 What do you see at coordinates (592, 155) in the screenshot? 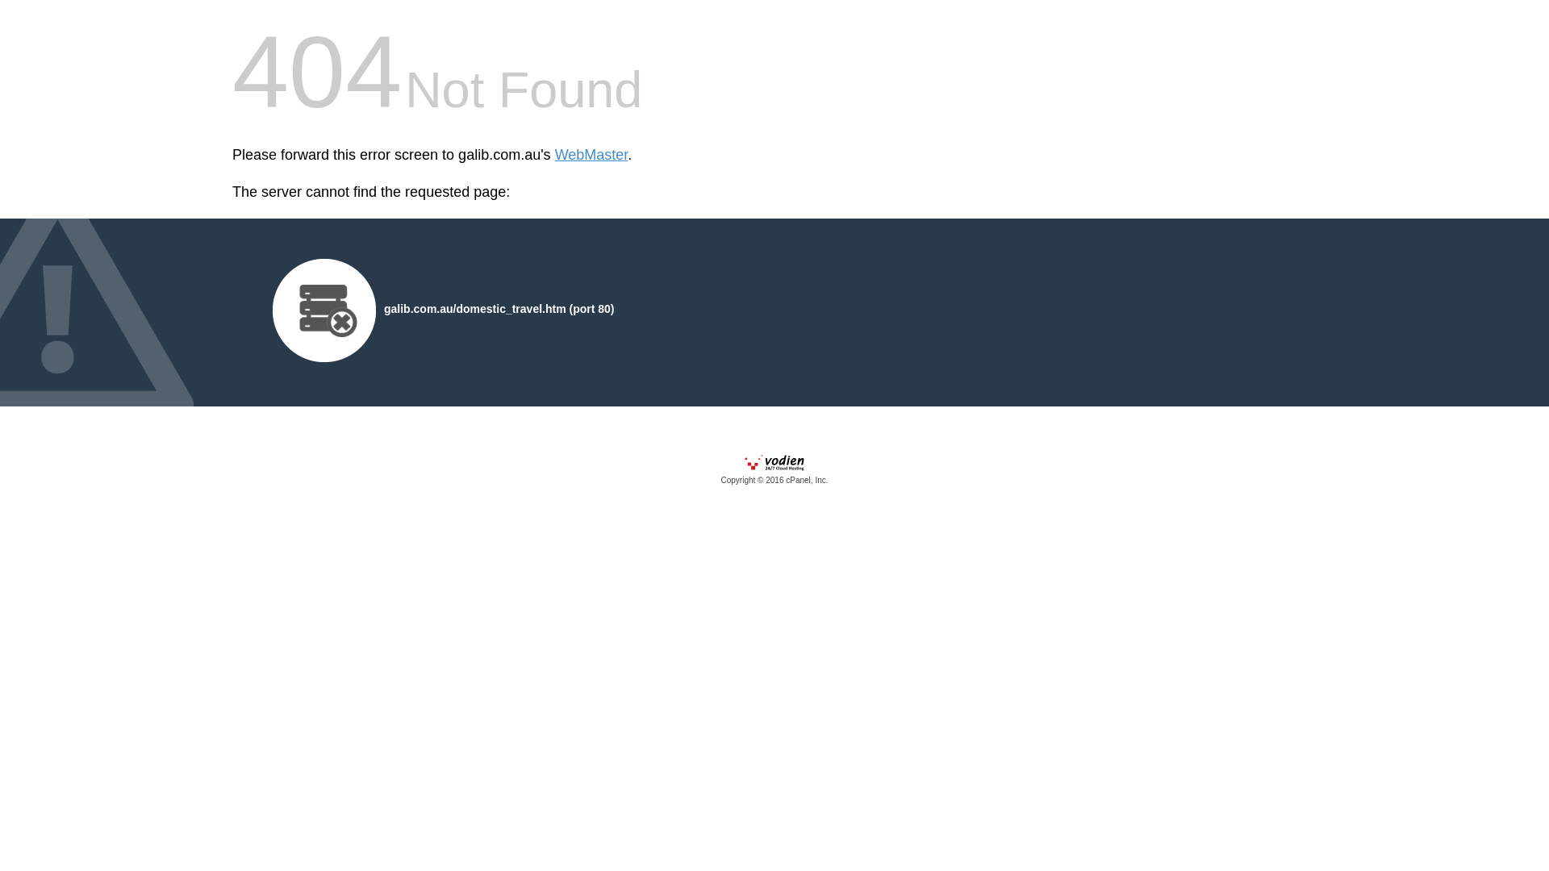
I see `WebMaster` at bounding box center [592, 155].